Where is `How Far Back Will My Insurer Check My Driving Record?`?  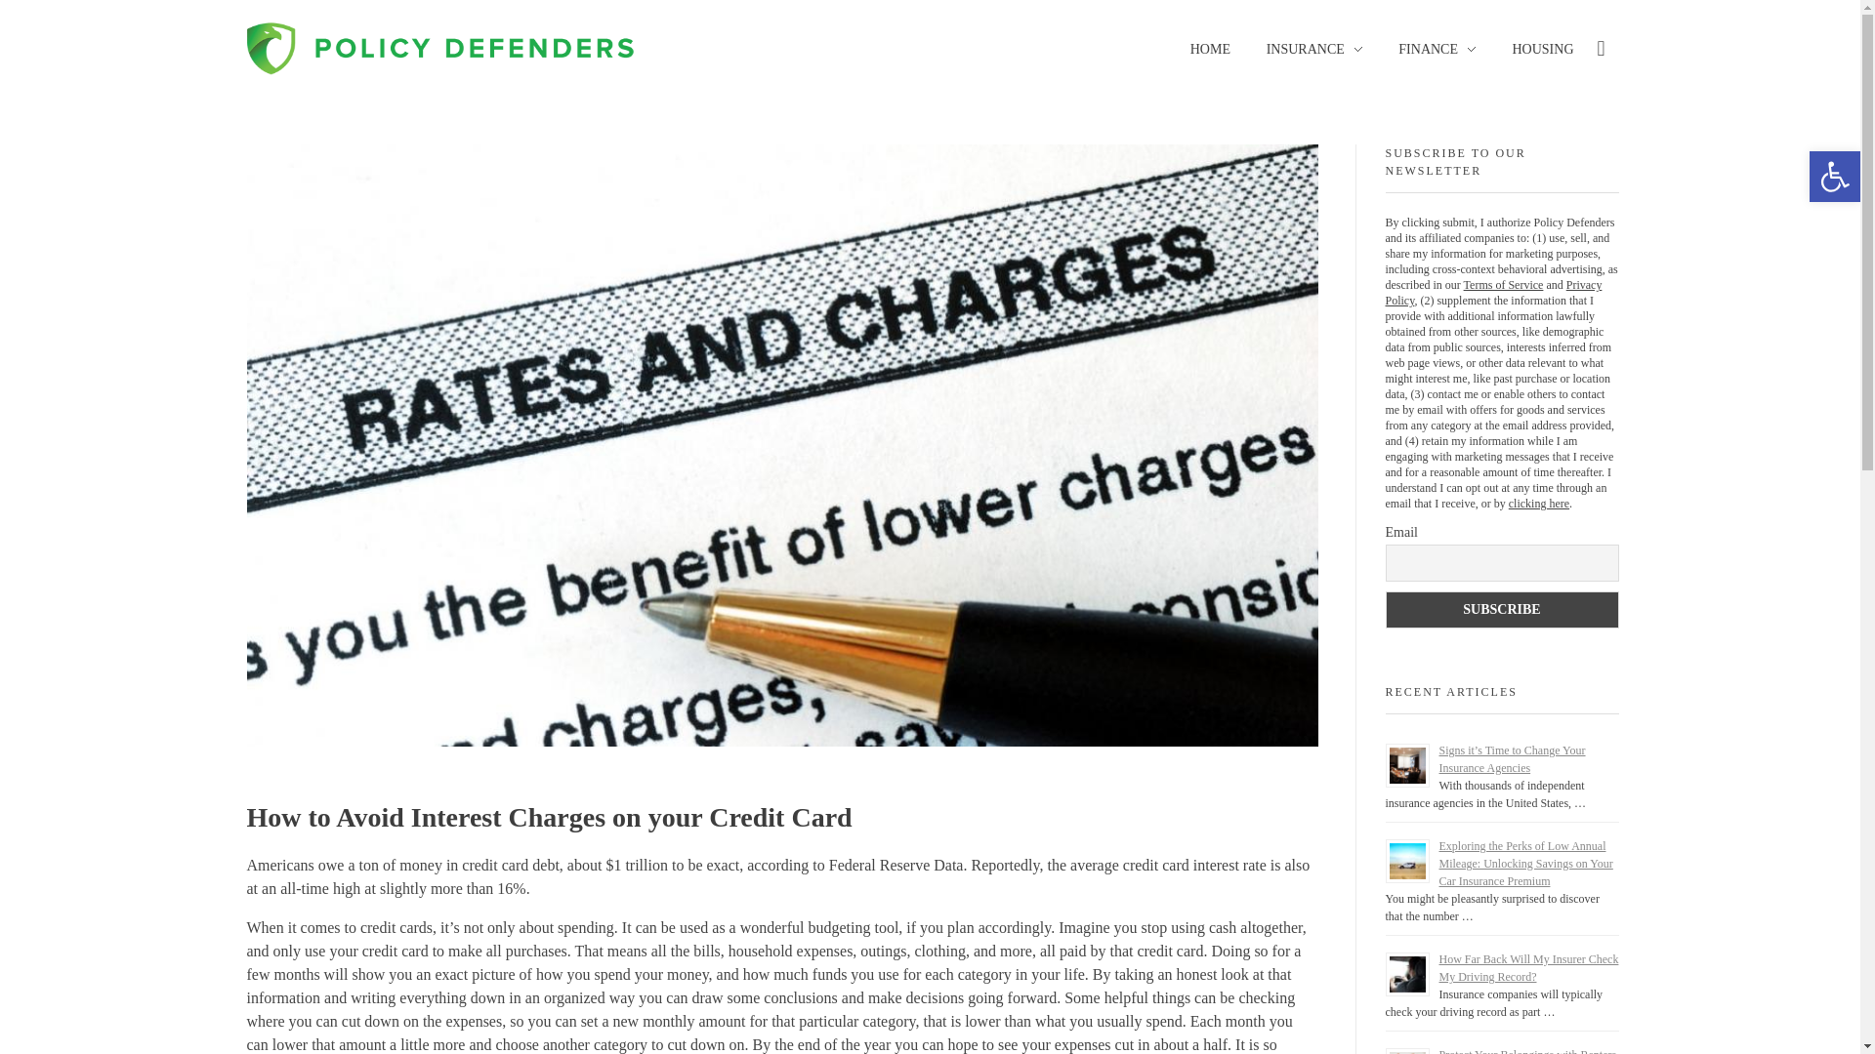
How Far Back Will My Insurer Check My Driving Record? is located at coordinates (1529, 968).